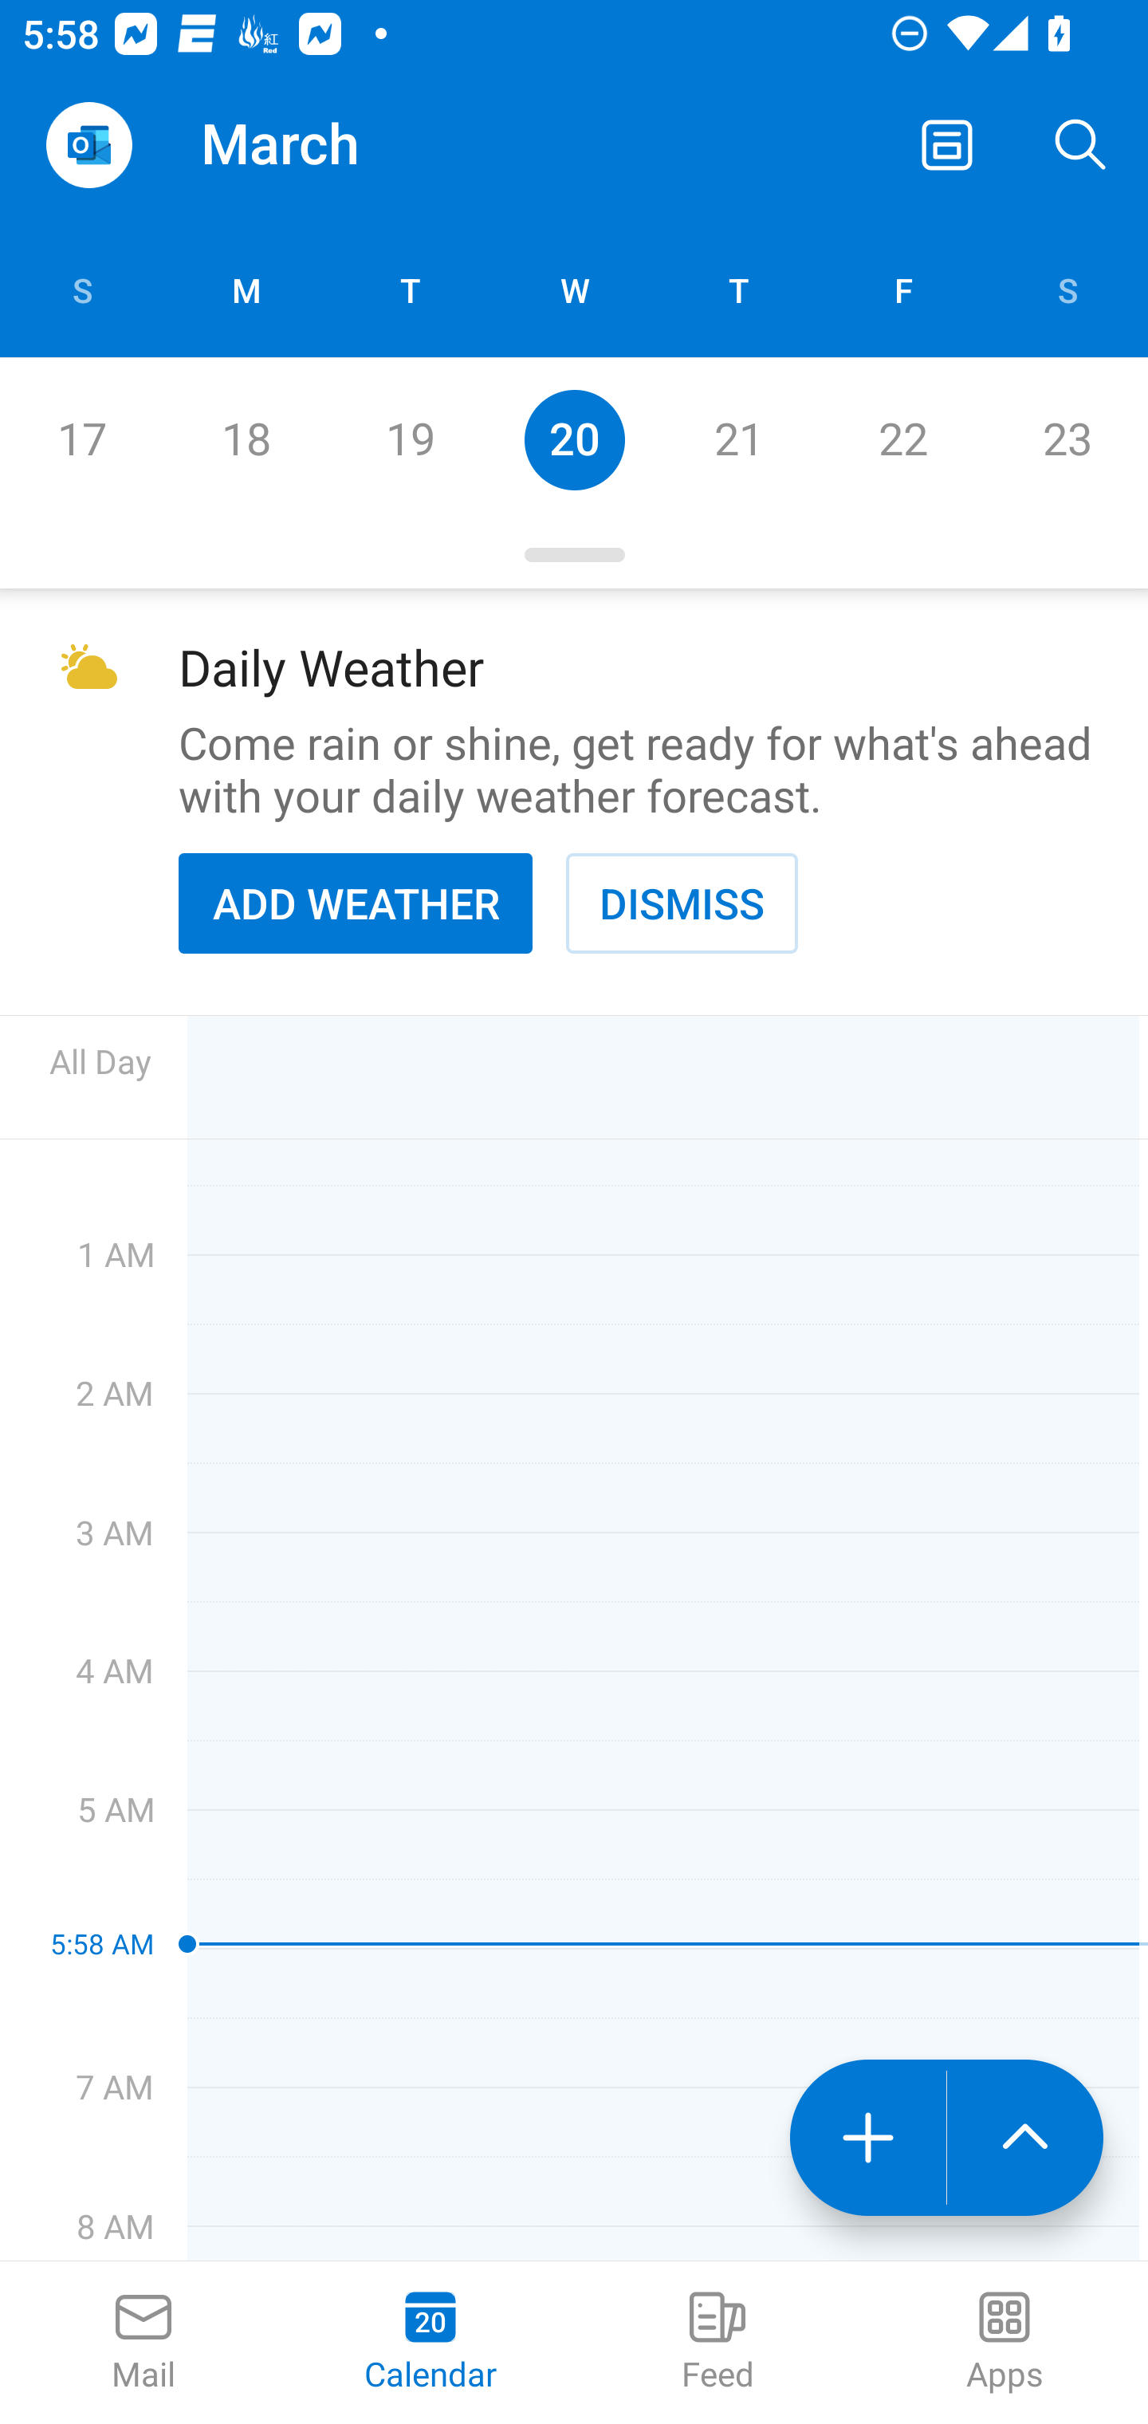 Image resolution: width=1148 pixels, height=2424 pixels. I want to click on 23 Saturday, March 23, so click(1067, 439).